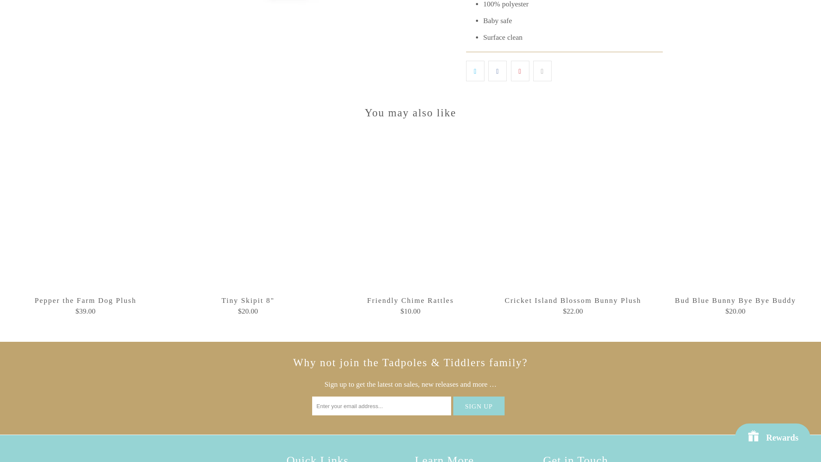 This screenshot has height=462, width=821. What do you see at coordinates (520, 71) in the screenshot?
I see `Share this on Pinterest` at bounding box center [520, 71].